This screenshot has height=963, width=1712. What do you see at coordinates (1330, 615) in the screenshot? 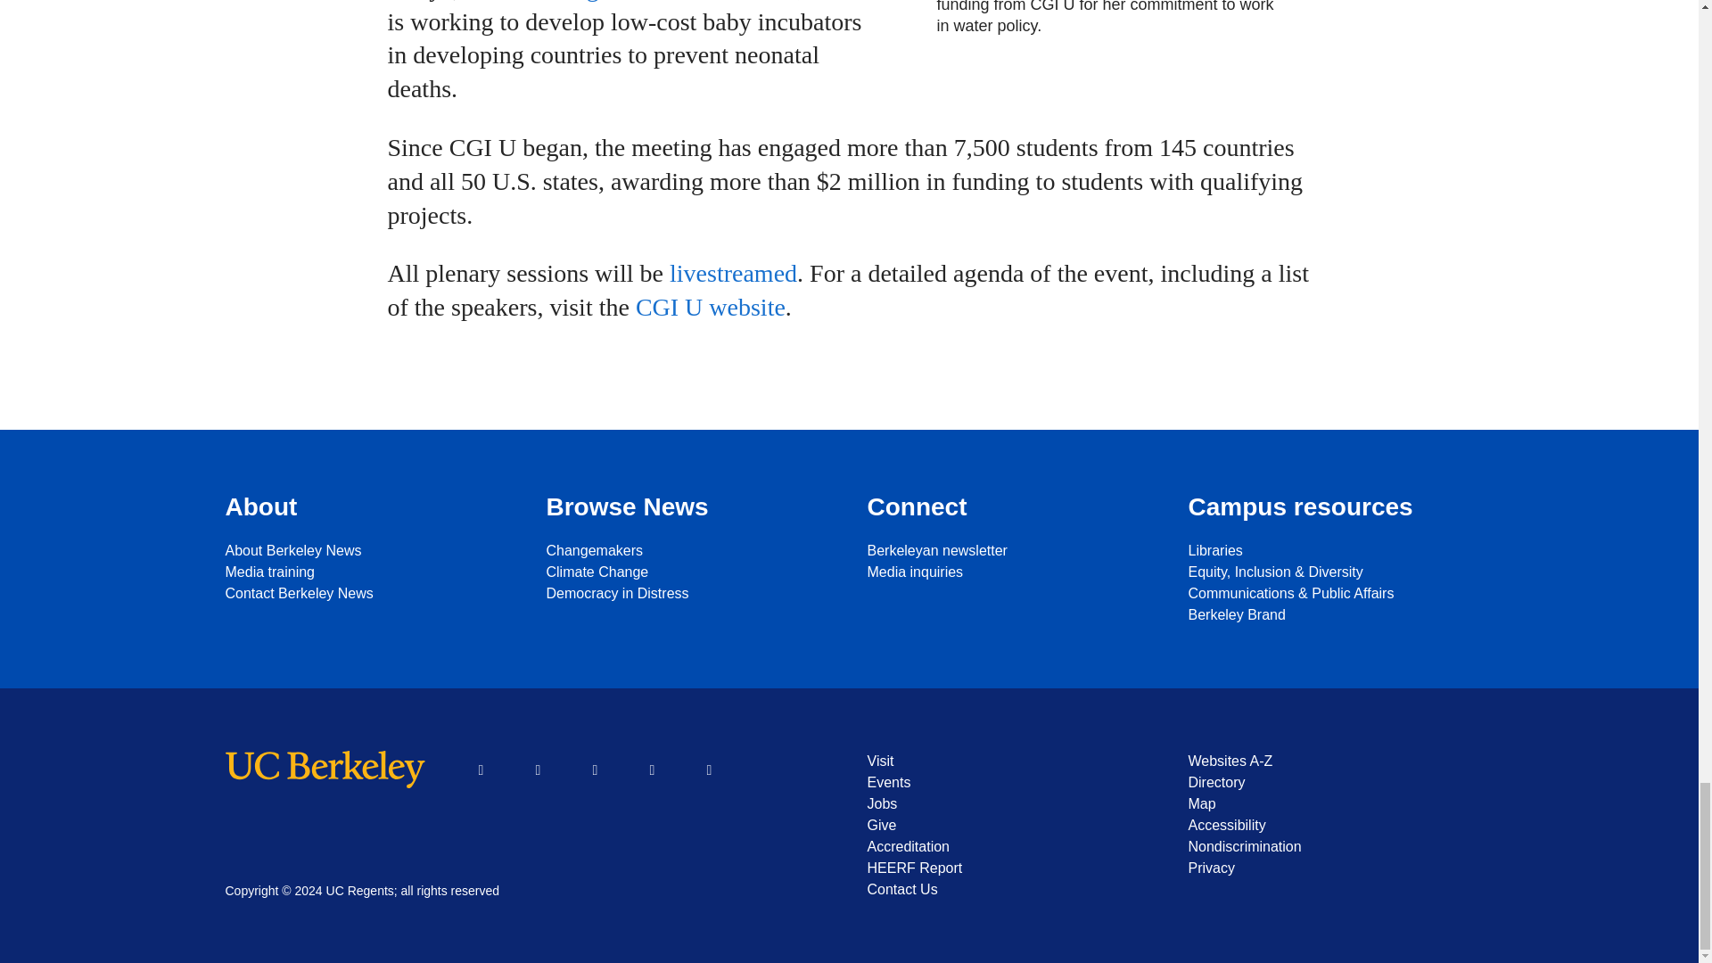
I see `Berkeley Brand` at bounding box center [1330, 615].